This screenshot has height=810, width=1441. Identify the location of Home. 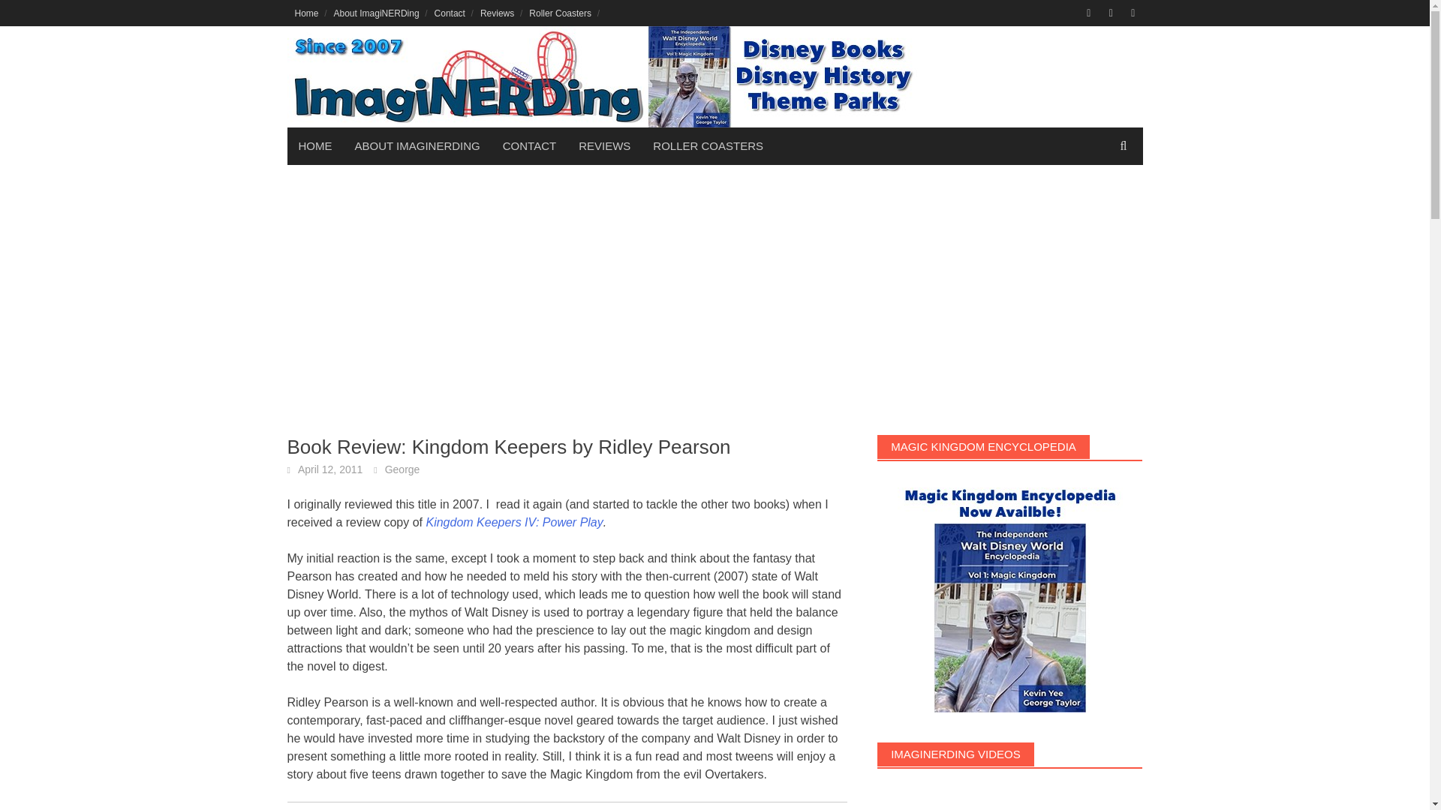
(306, 13).